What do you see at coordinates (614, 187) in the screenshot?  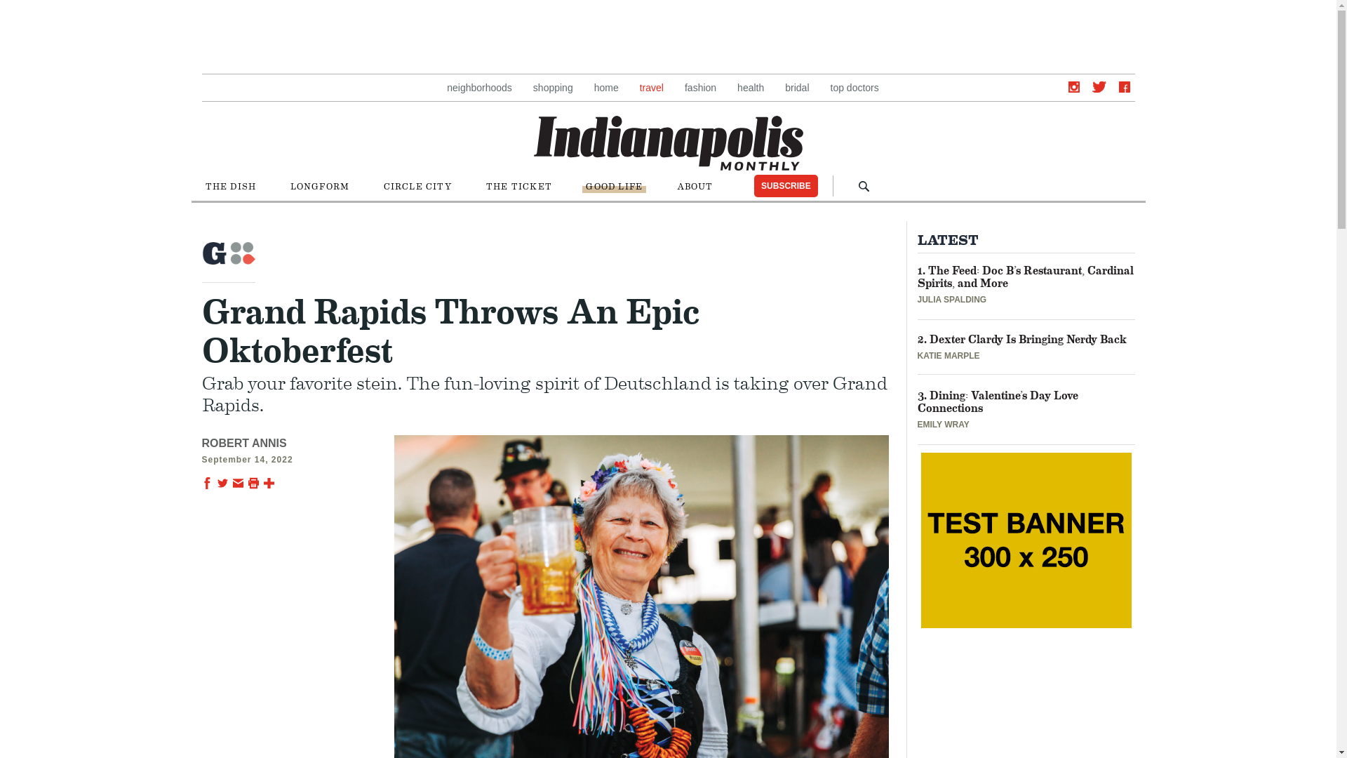 I see `GOOD LIFE` at bounding box center [614, 187].